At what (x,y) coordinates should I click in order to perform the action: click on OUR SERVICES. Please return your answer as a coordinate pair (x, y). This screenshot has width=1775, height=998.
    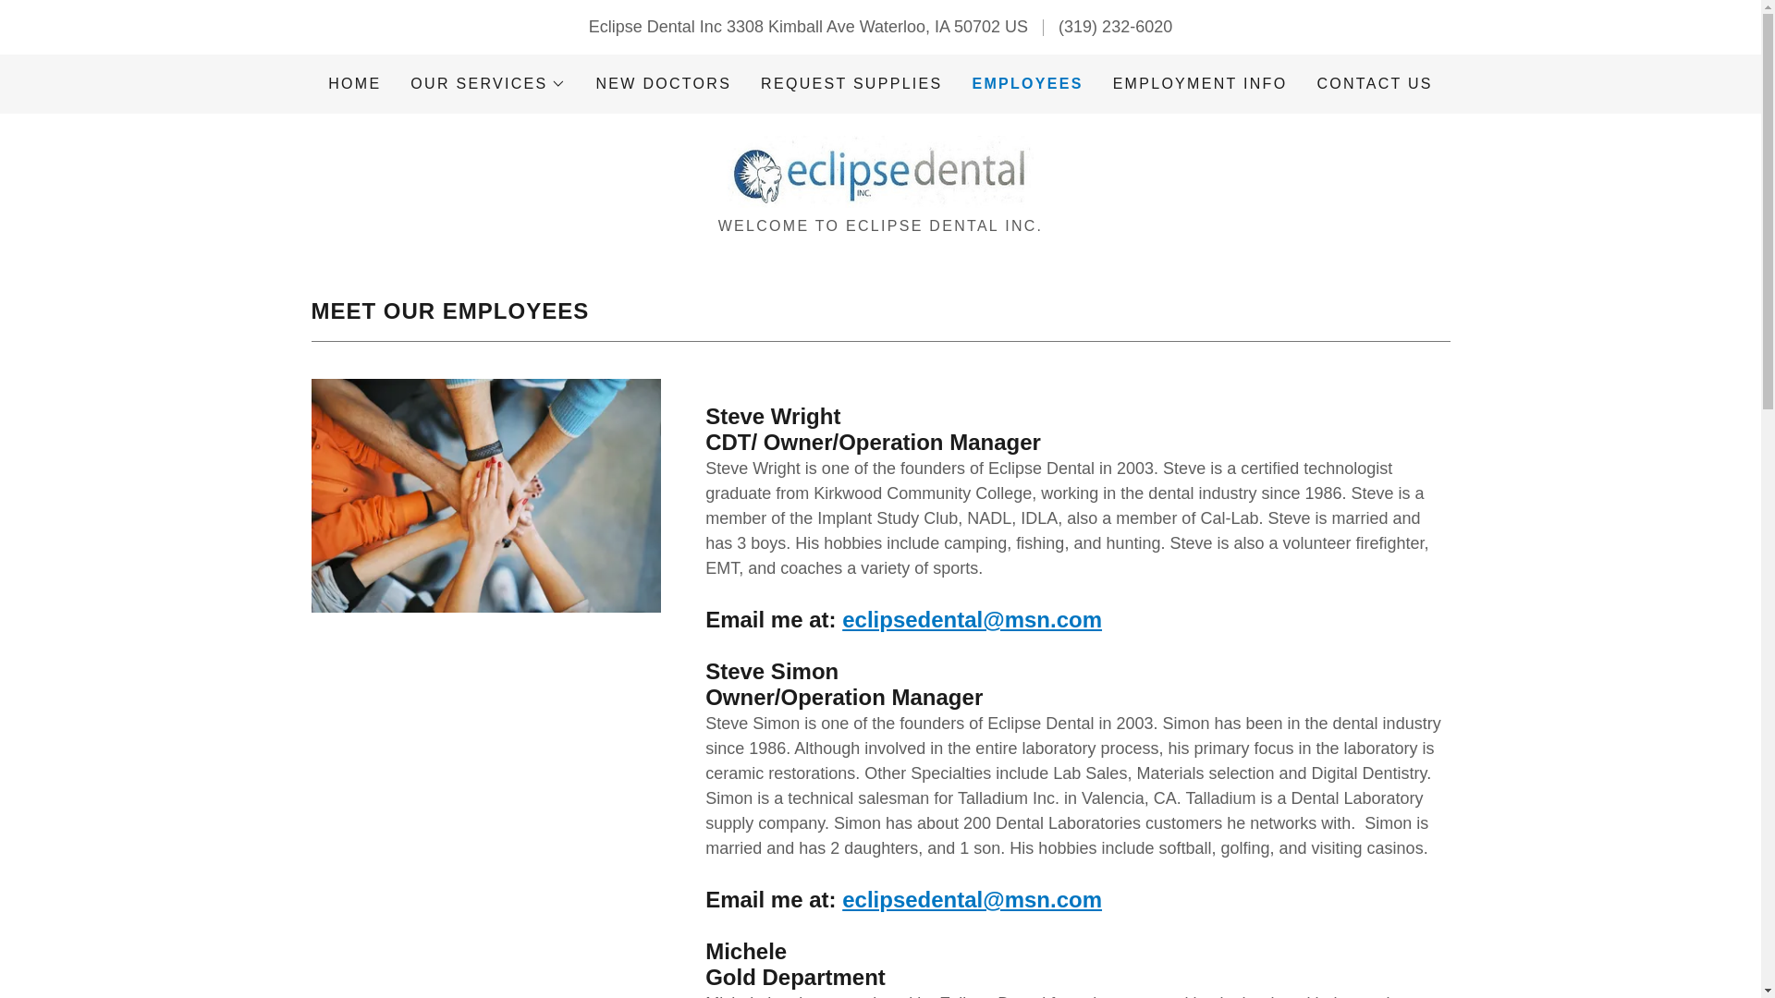
    Looking at the image, I should click on (488, 83).